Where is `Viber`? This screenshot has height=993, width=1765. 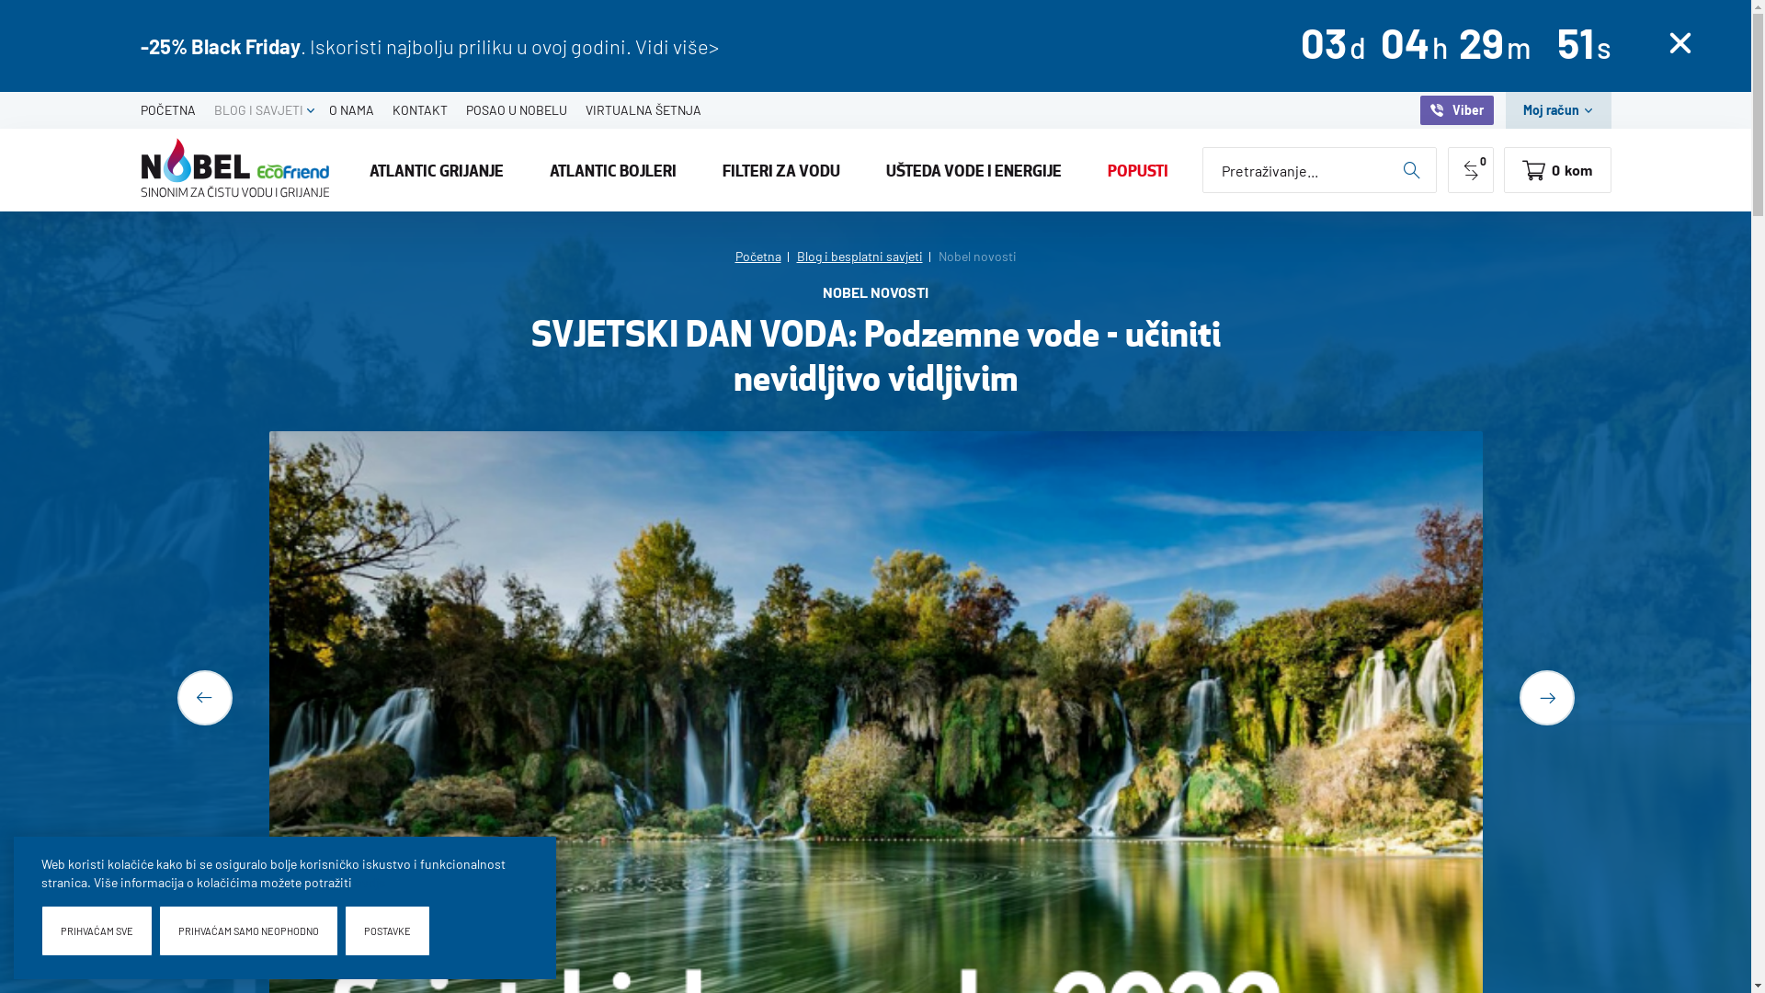 Viber is located at coordinates (1456, 110).